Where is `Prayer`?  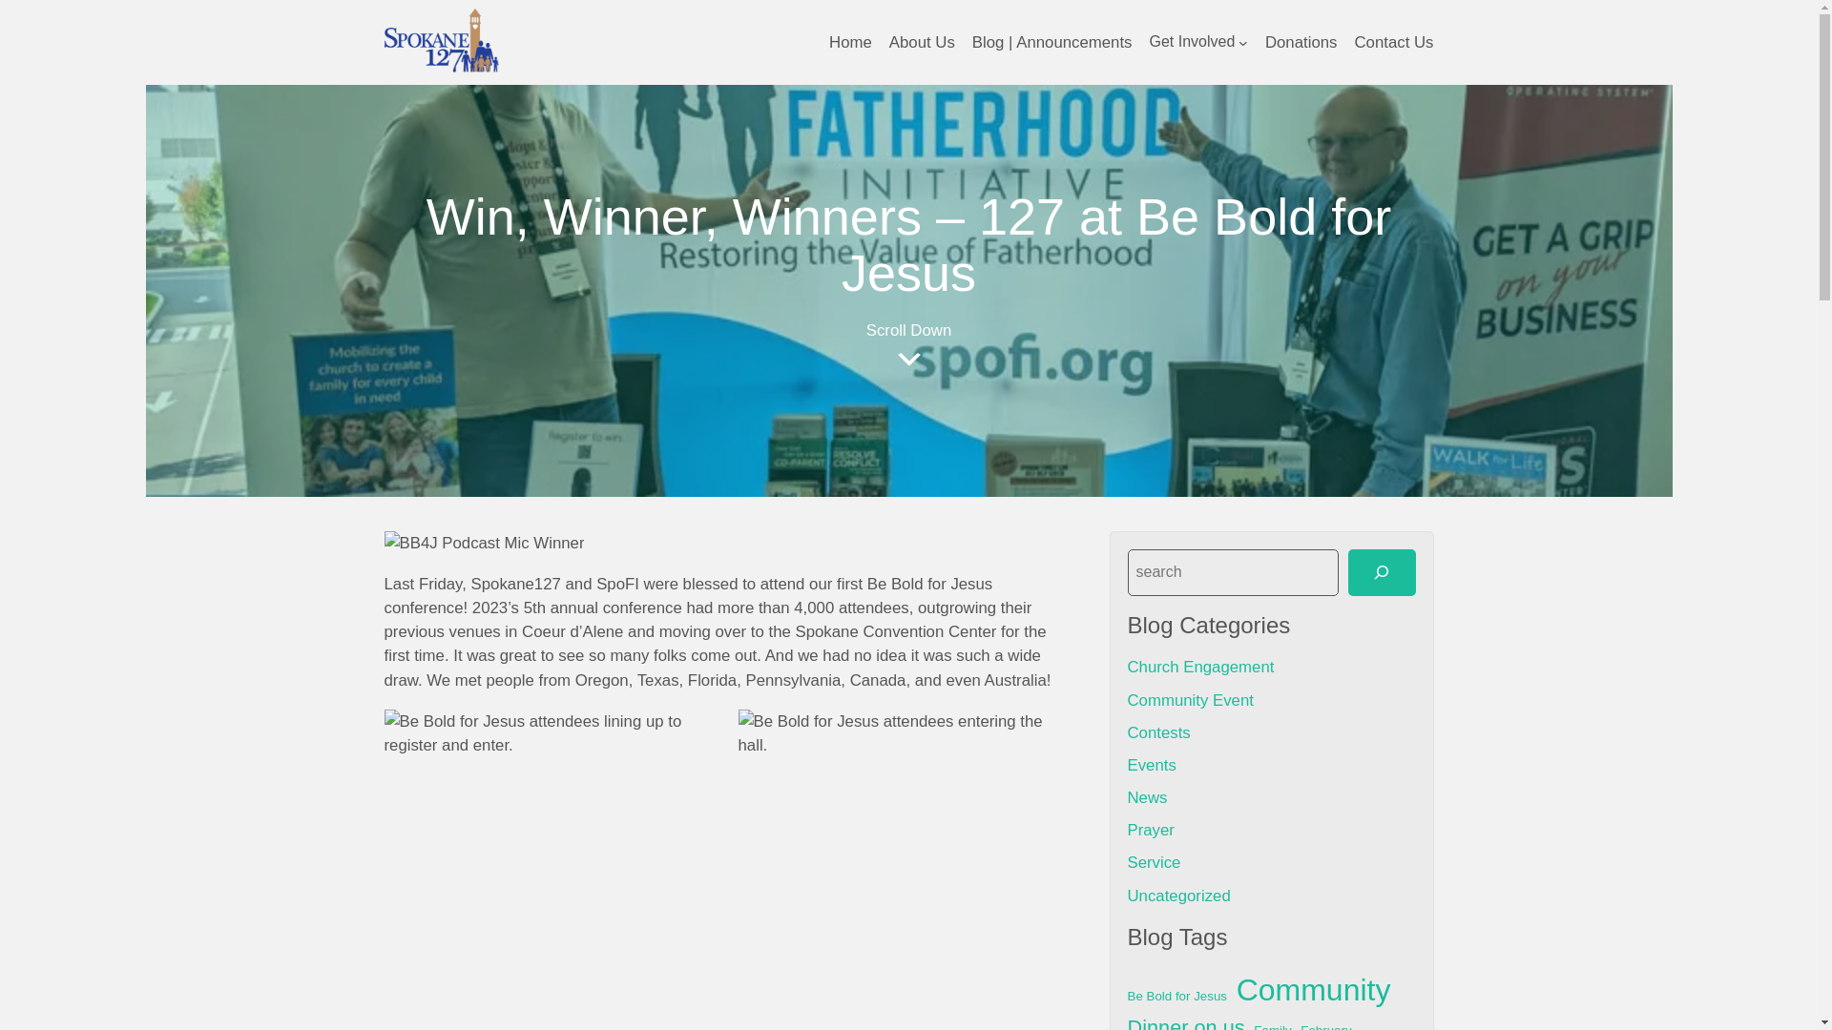 Prayer is located at coordinates (1151, 830).